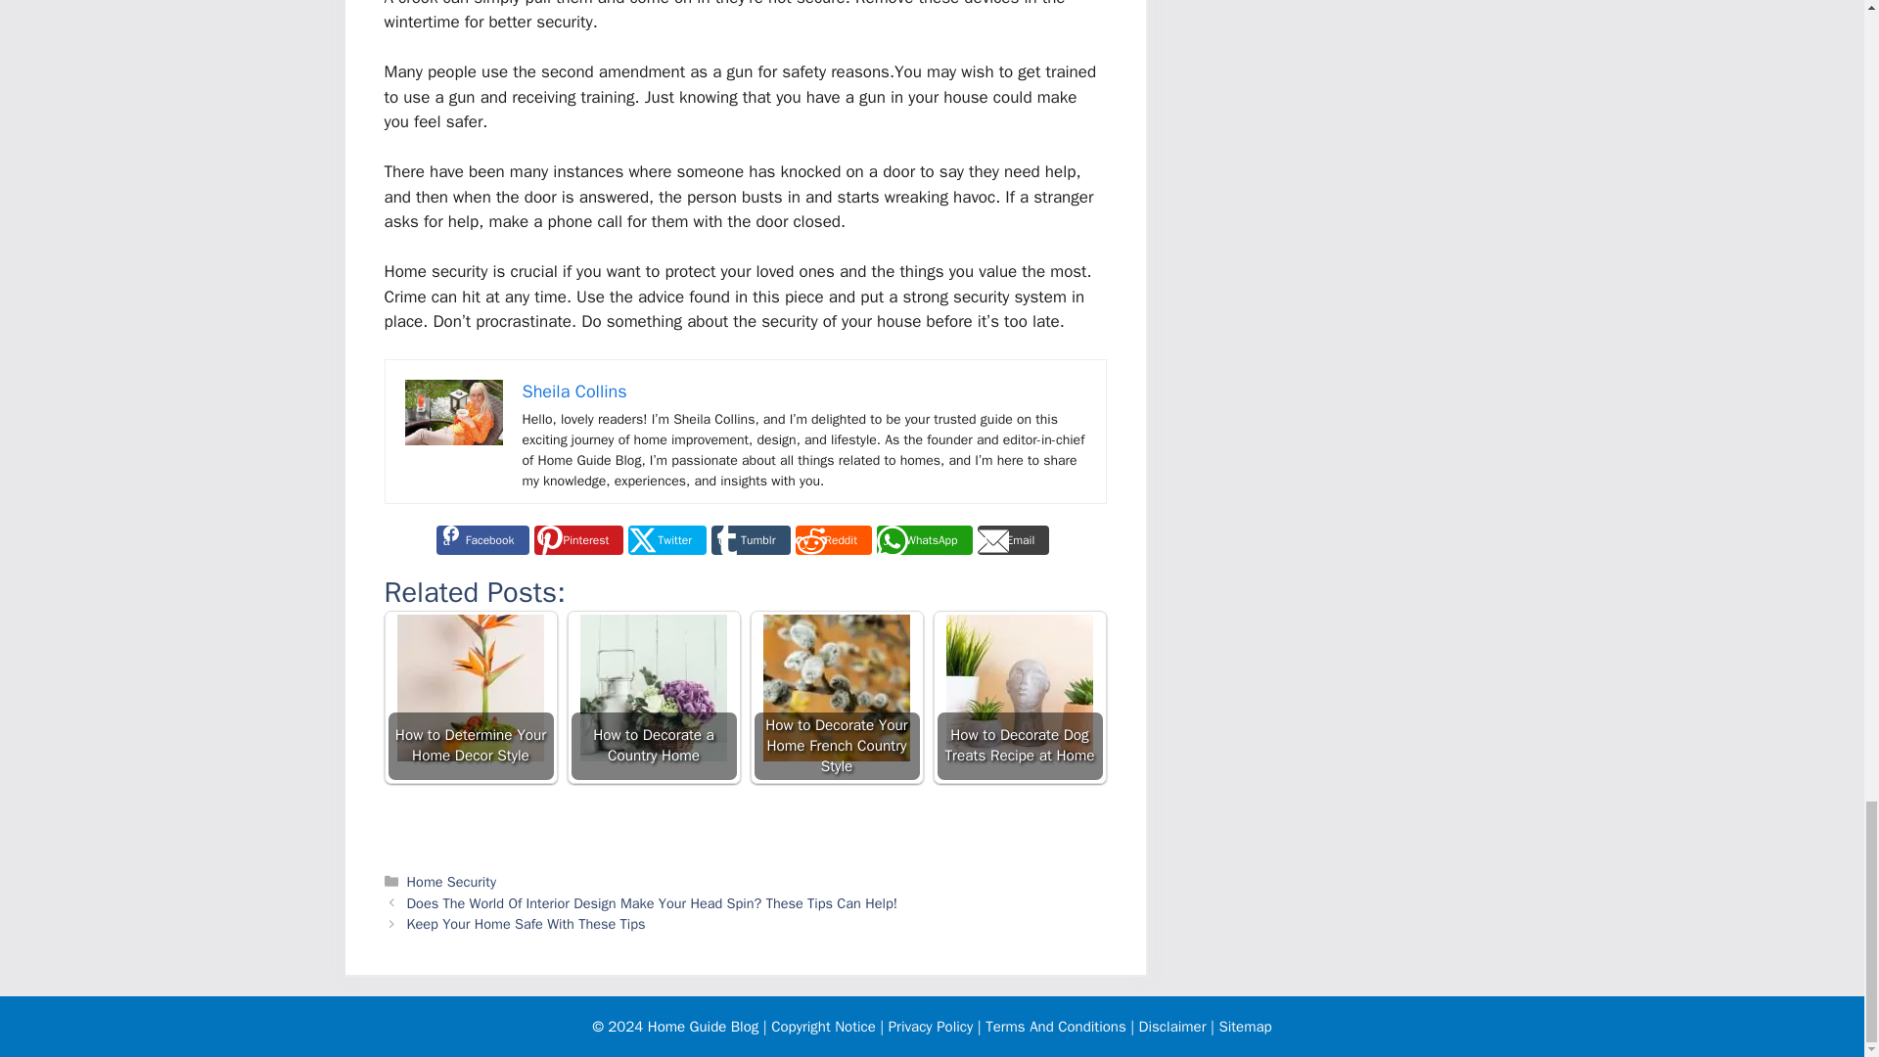  Describe the element at coordinates (454, 411) in the screenshot. I see `Time-Proven Methods To Enhance Your Home's Security 2` at that location.